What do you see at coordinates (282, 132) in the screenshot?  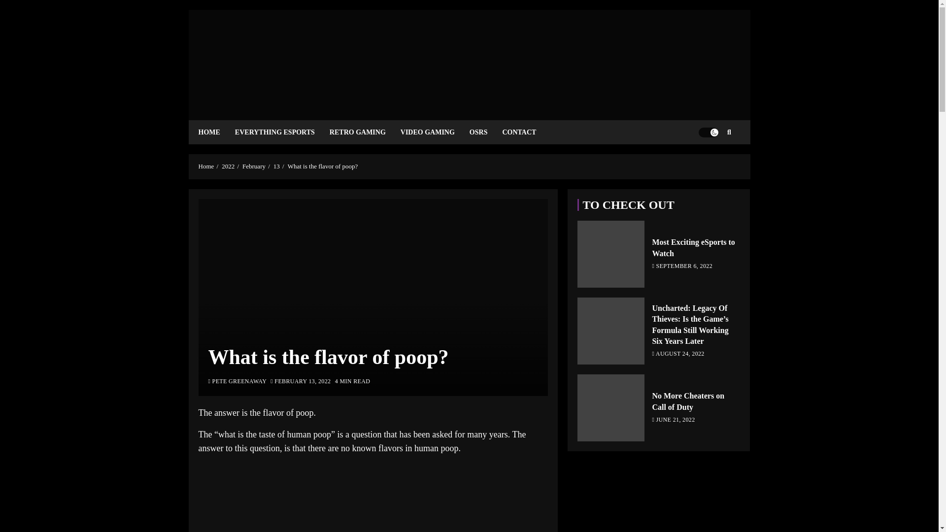 I see `EVERYTHING ESPORTS` at bounding box center [282, 132].